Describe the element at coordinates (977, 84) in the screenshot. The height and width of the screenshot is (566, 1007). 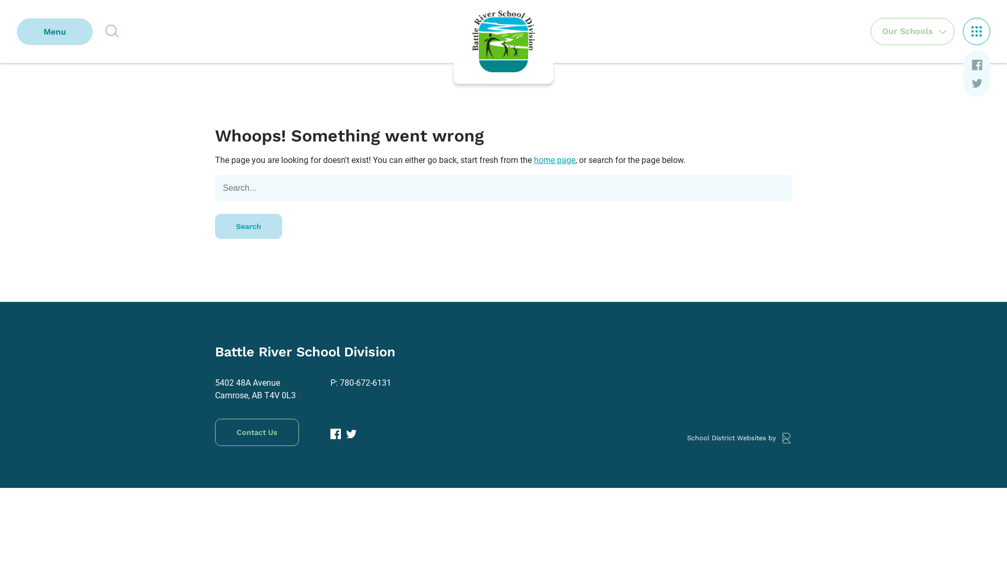
I see `Twitter` at that location.